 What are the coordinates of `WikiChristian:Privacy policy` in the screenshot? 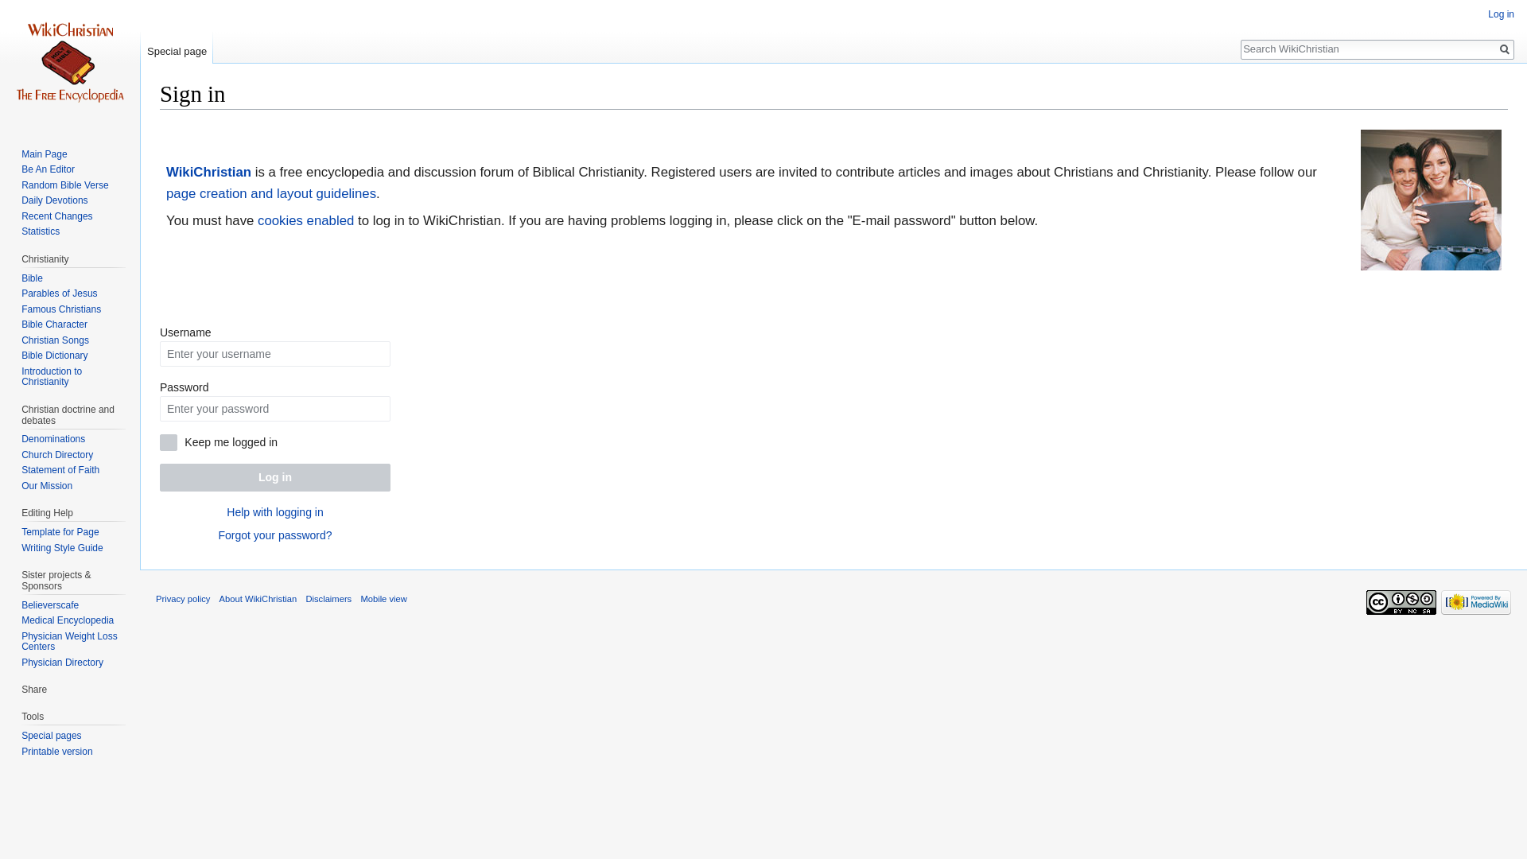 It's located at (183, 599).